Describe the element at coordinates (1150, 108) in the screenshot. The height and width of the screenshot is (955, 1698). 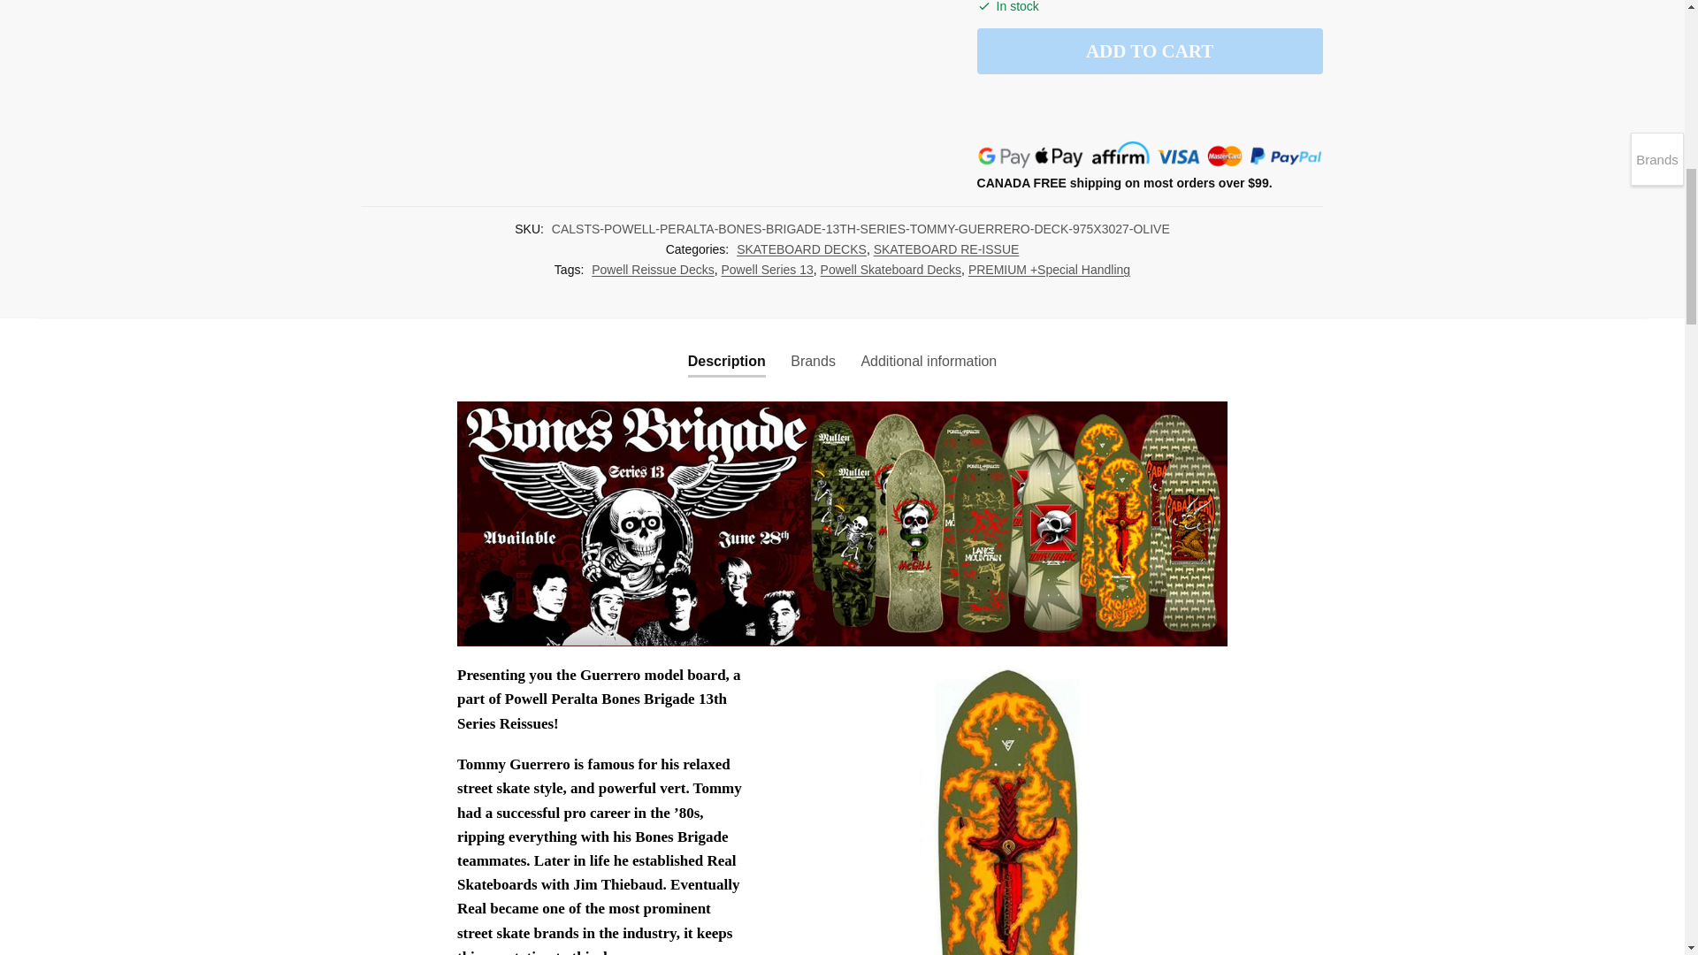
I see `PayPal` at that location.